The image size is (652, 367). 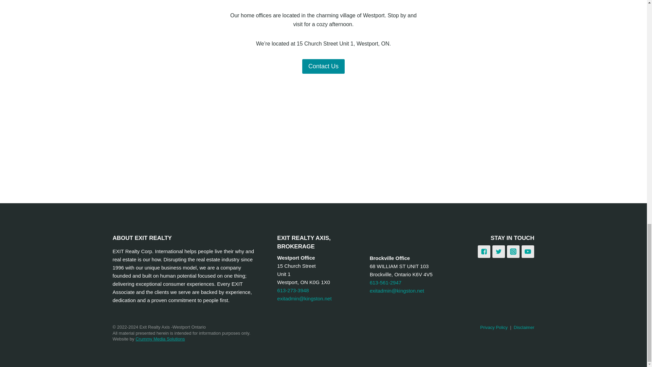 What do you see at coordinates (323, 66) in the screenshot?
I see `Contact Us` at bounding box center [323, 66].